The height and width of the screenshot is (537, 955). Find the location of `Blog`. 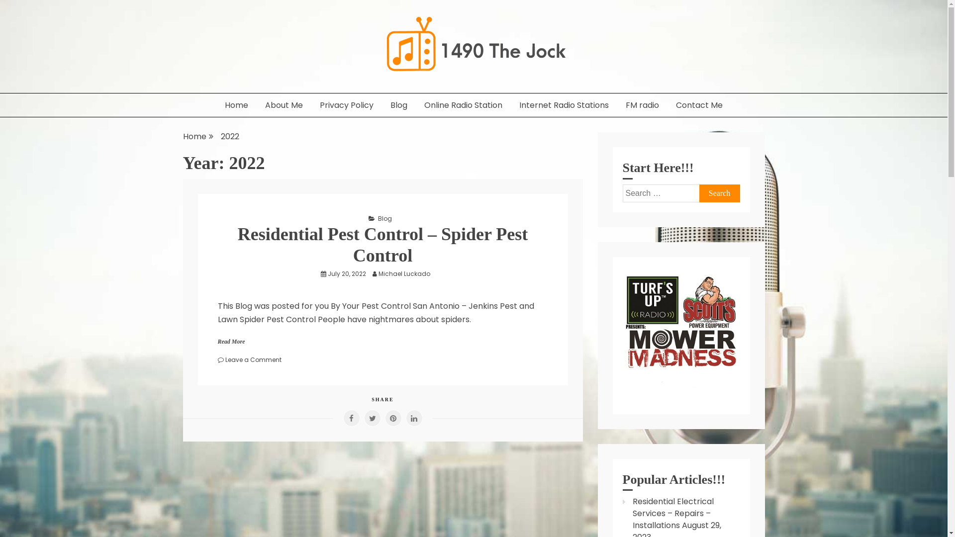

Blog is located at coordinates (399, 105).